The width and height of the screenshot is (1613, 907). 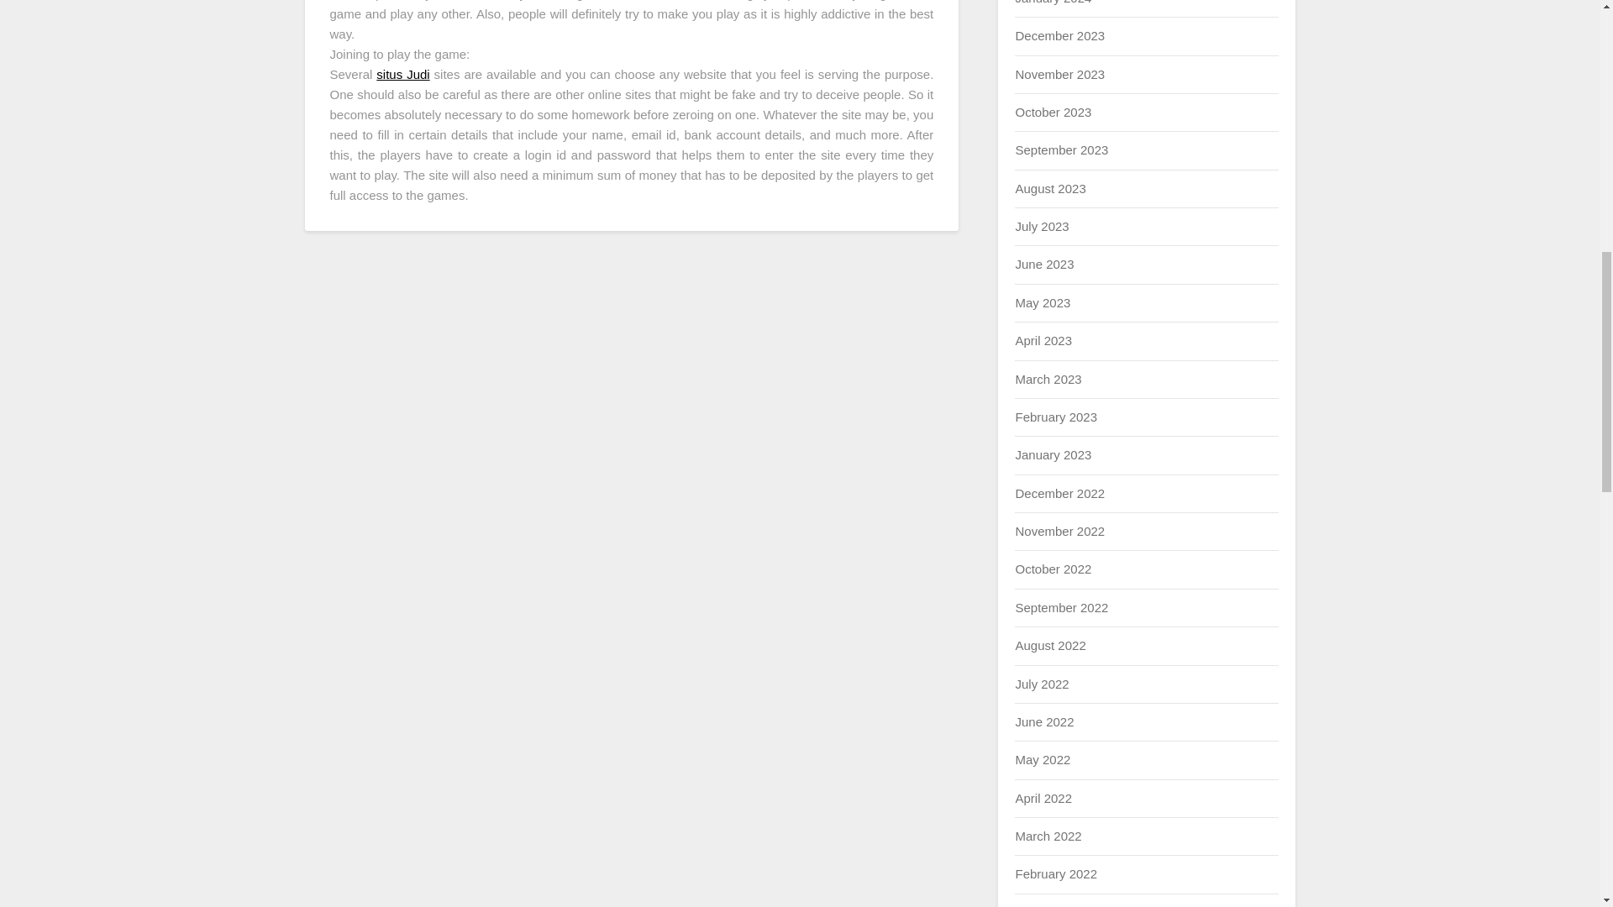 What do you see at coordinates (1050, 645) in the screenshot?
I see `August 2022` at bounding box center [1050, 645].